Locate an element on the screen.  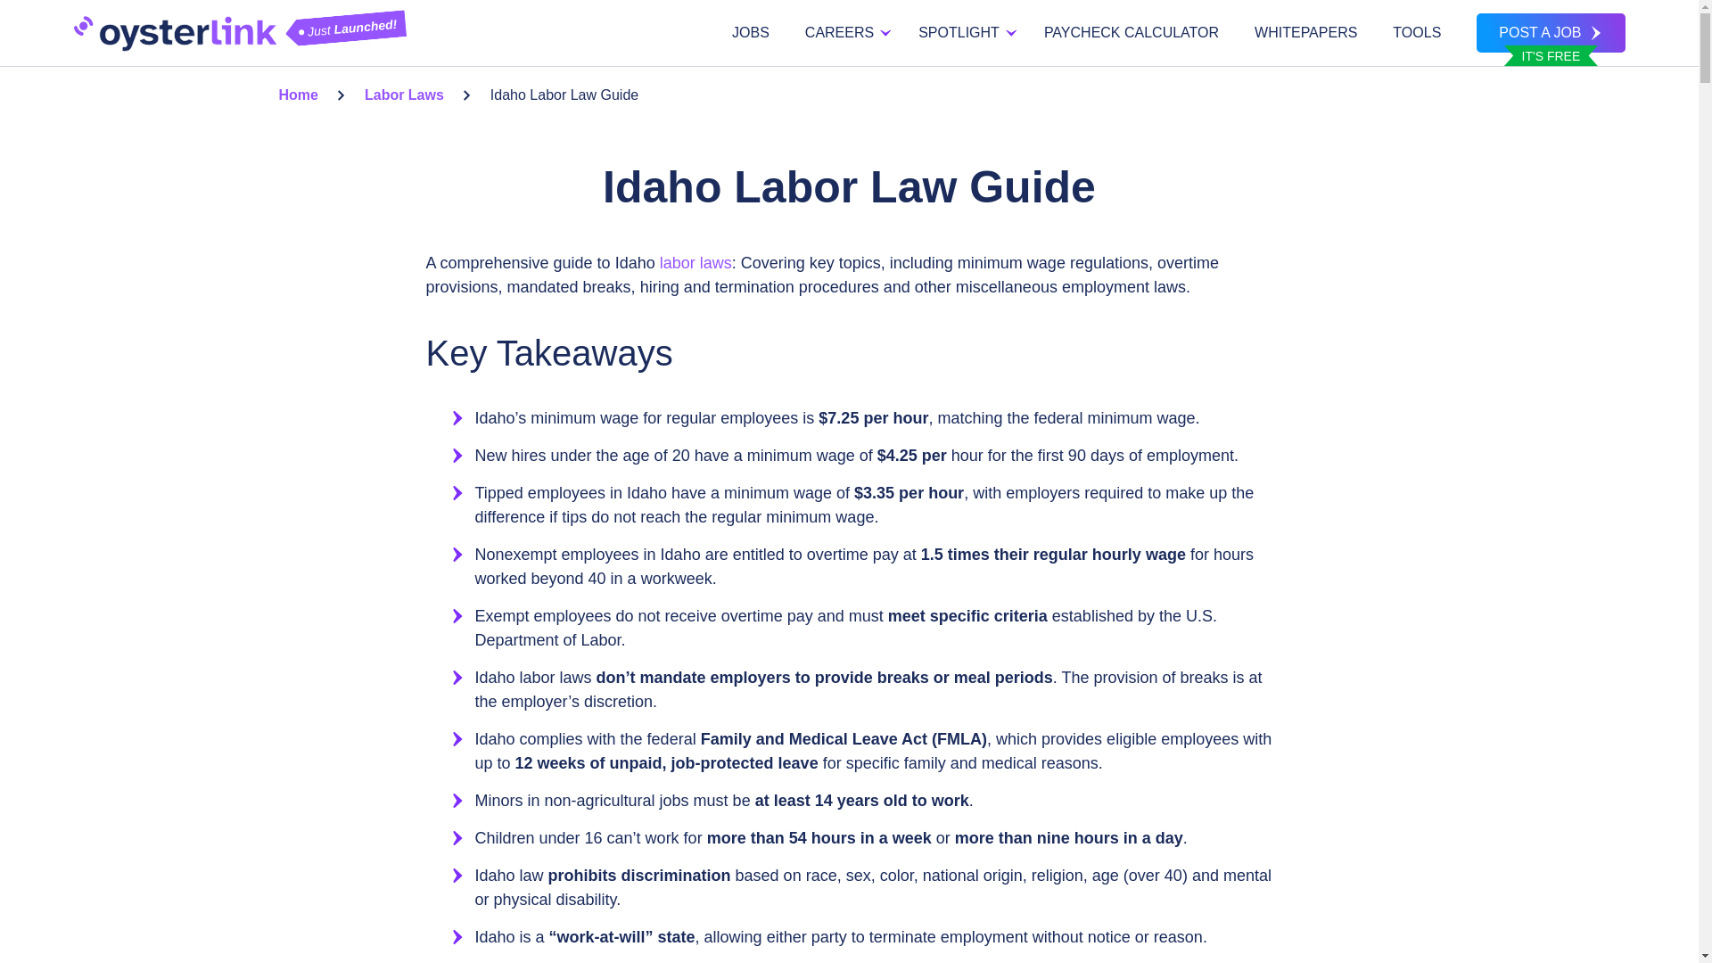
labor laws is located at coordinates (695, 262).